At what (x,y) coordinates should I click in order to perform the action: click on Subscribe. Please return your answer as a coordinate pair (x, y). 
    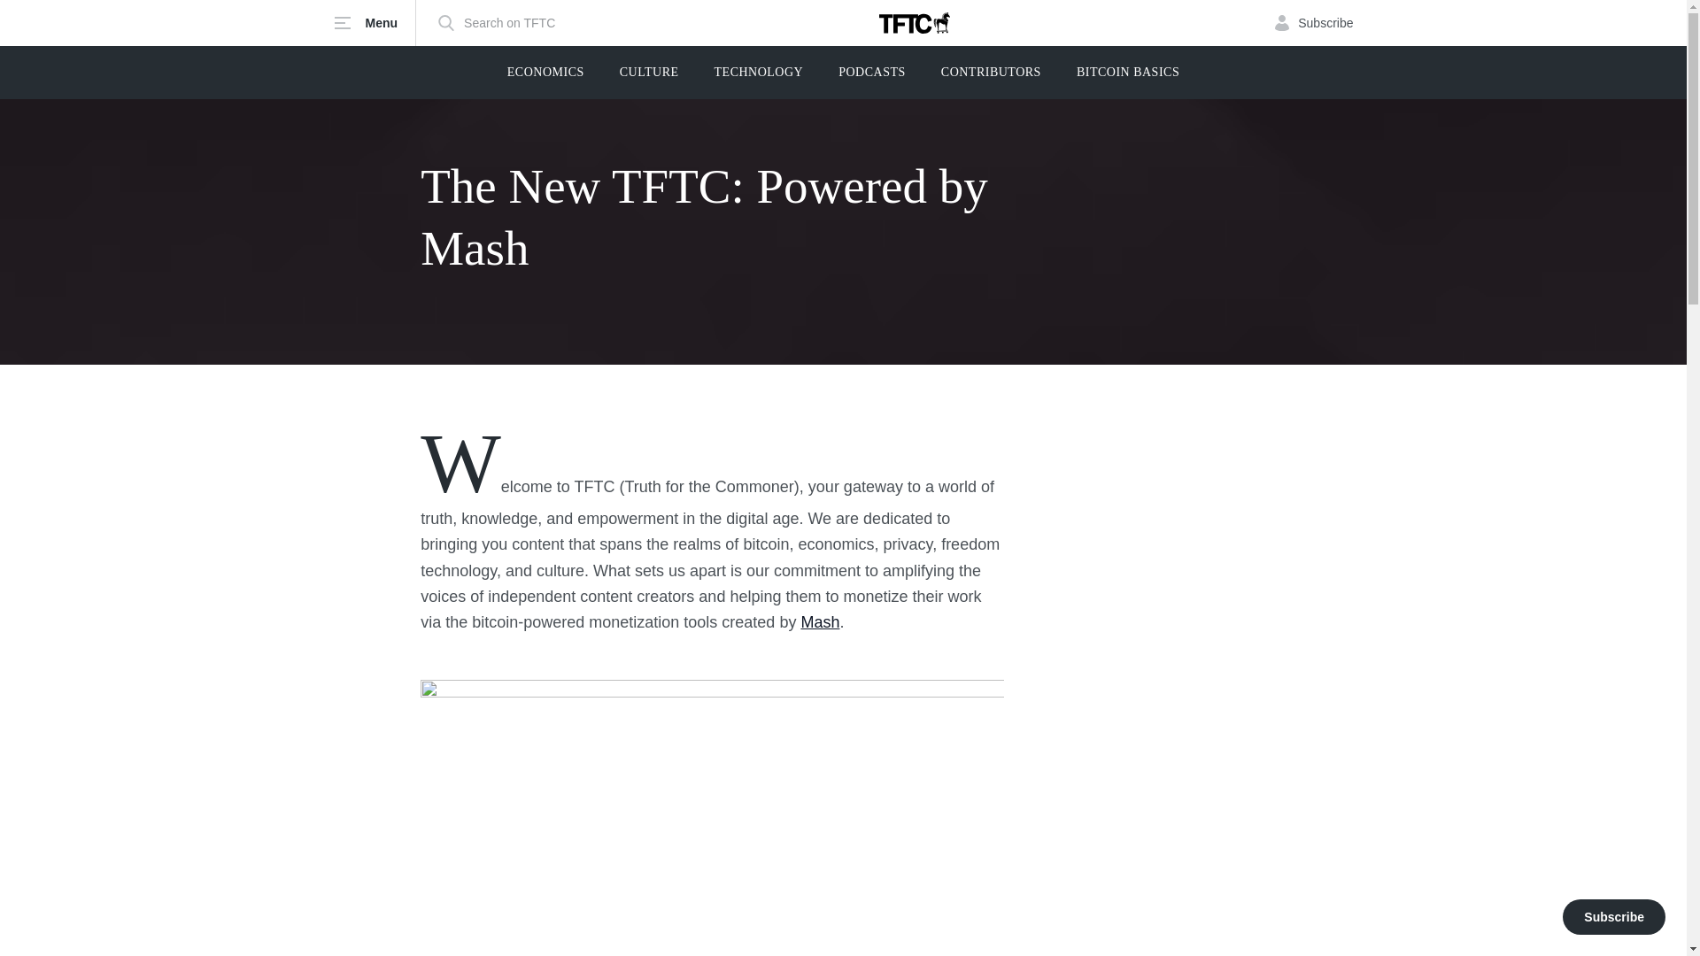
    Looking at the image, I should click on (1313, 23).